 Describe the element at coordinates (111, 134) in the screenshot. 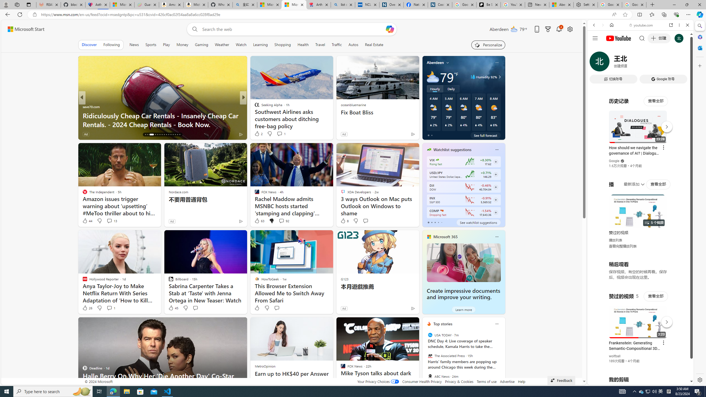

I see `View comments 31 Comment` at that location.